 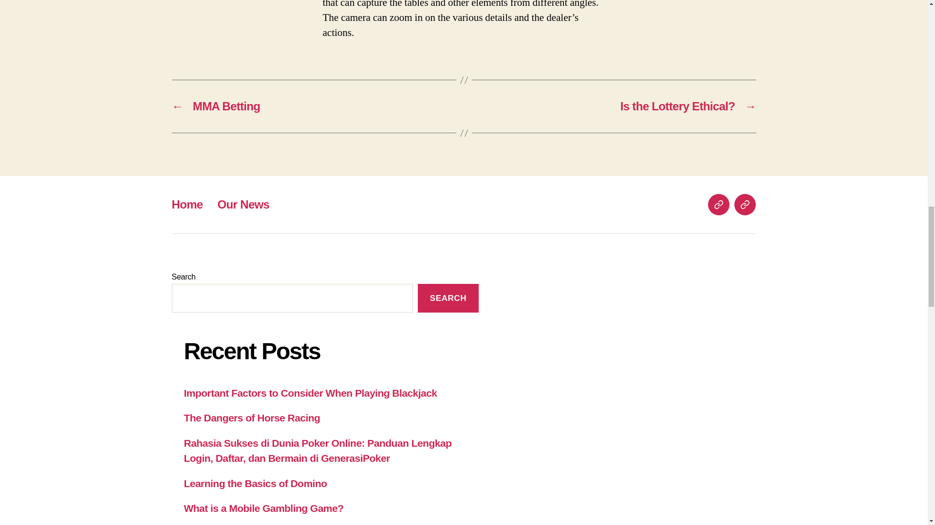 I want to click on Home, so click(x=187, y=204).